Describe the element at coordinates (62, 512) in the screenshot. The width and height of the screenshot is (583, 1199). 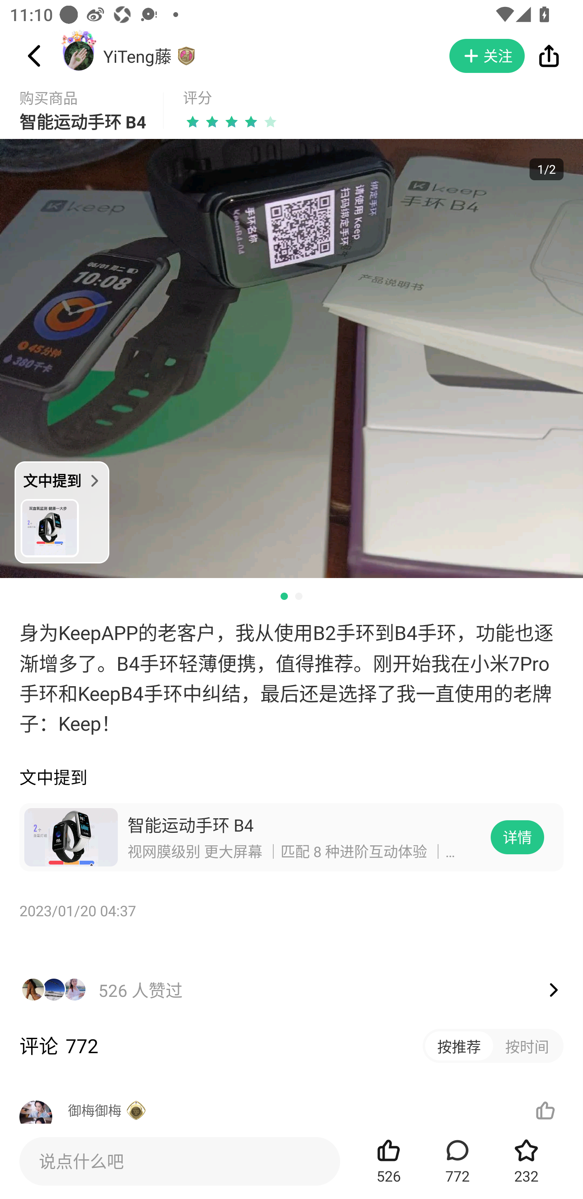
I see `文中提到` at that location.